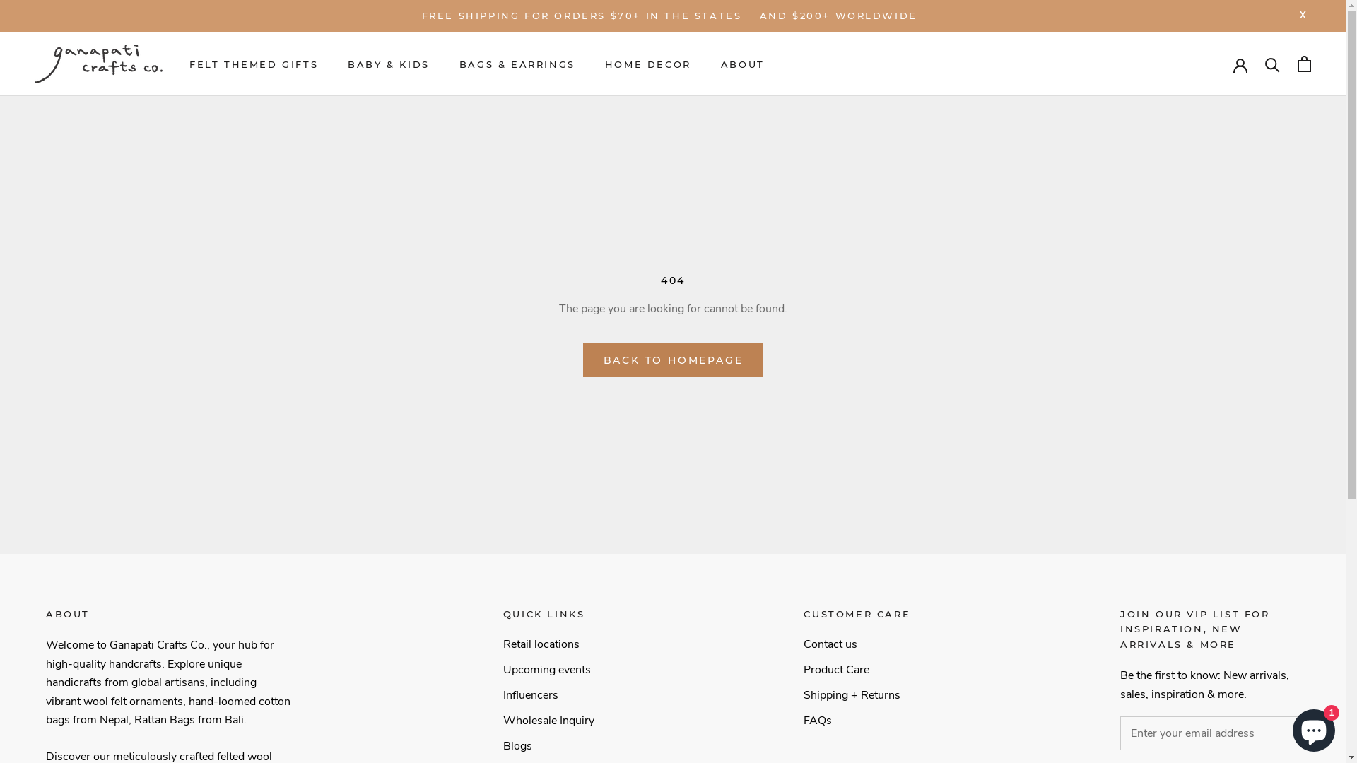 The width and height of the screenshot is (1357, 763). What do you see at coordinates (674, 360) in the screenshot?
I see `BACK TO HOMEPAGE` at bounding box center [674, 360].